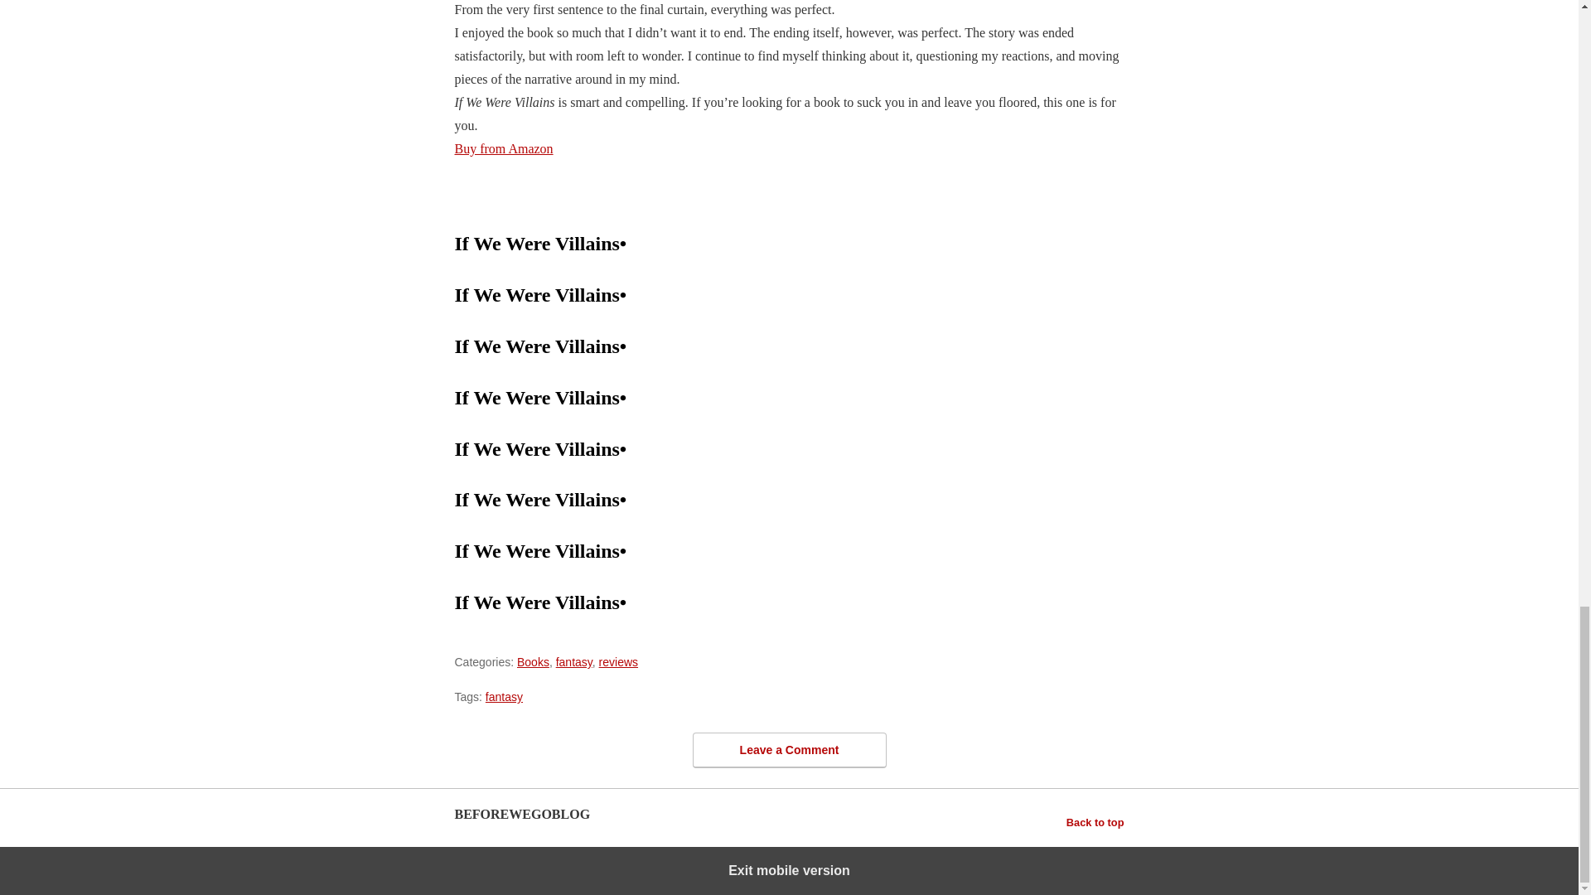 Image resolution: width=1591 pixels, height=895 pixels. I want to click on fantasy, so click(504, 696).